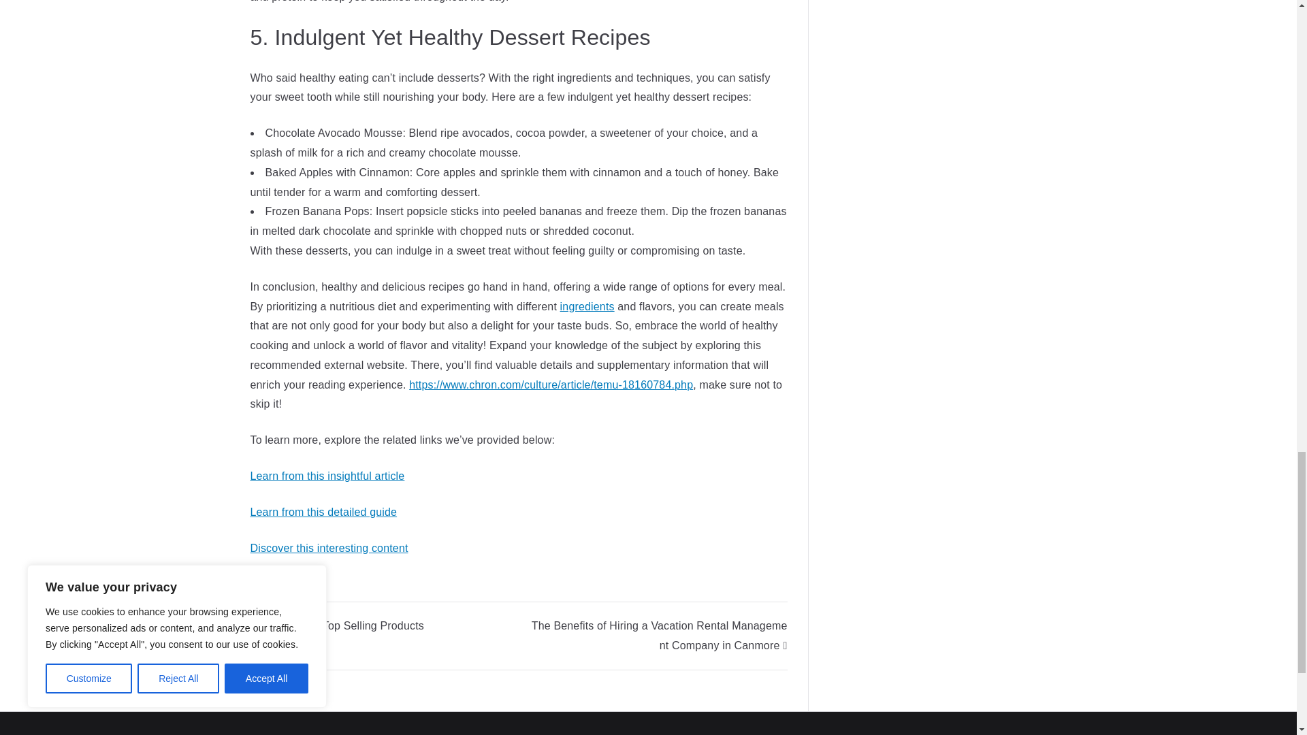  What do you see at coordinates (329, 549) in the screenshot?
I see `Discover this interesting content` at bounding box center [329, 549].